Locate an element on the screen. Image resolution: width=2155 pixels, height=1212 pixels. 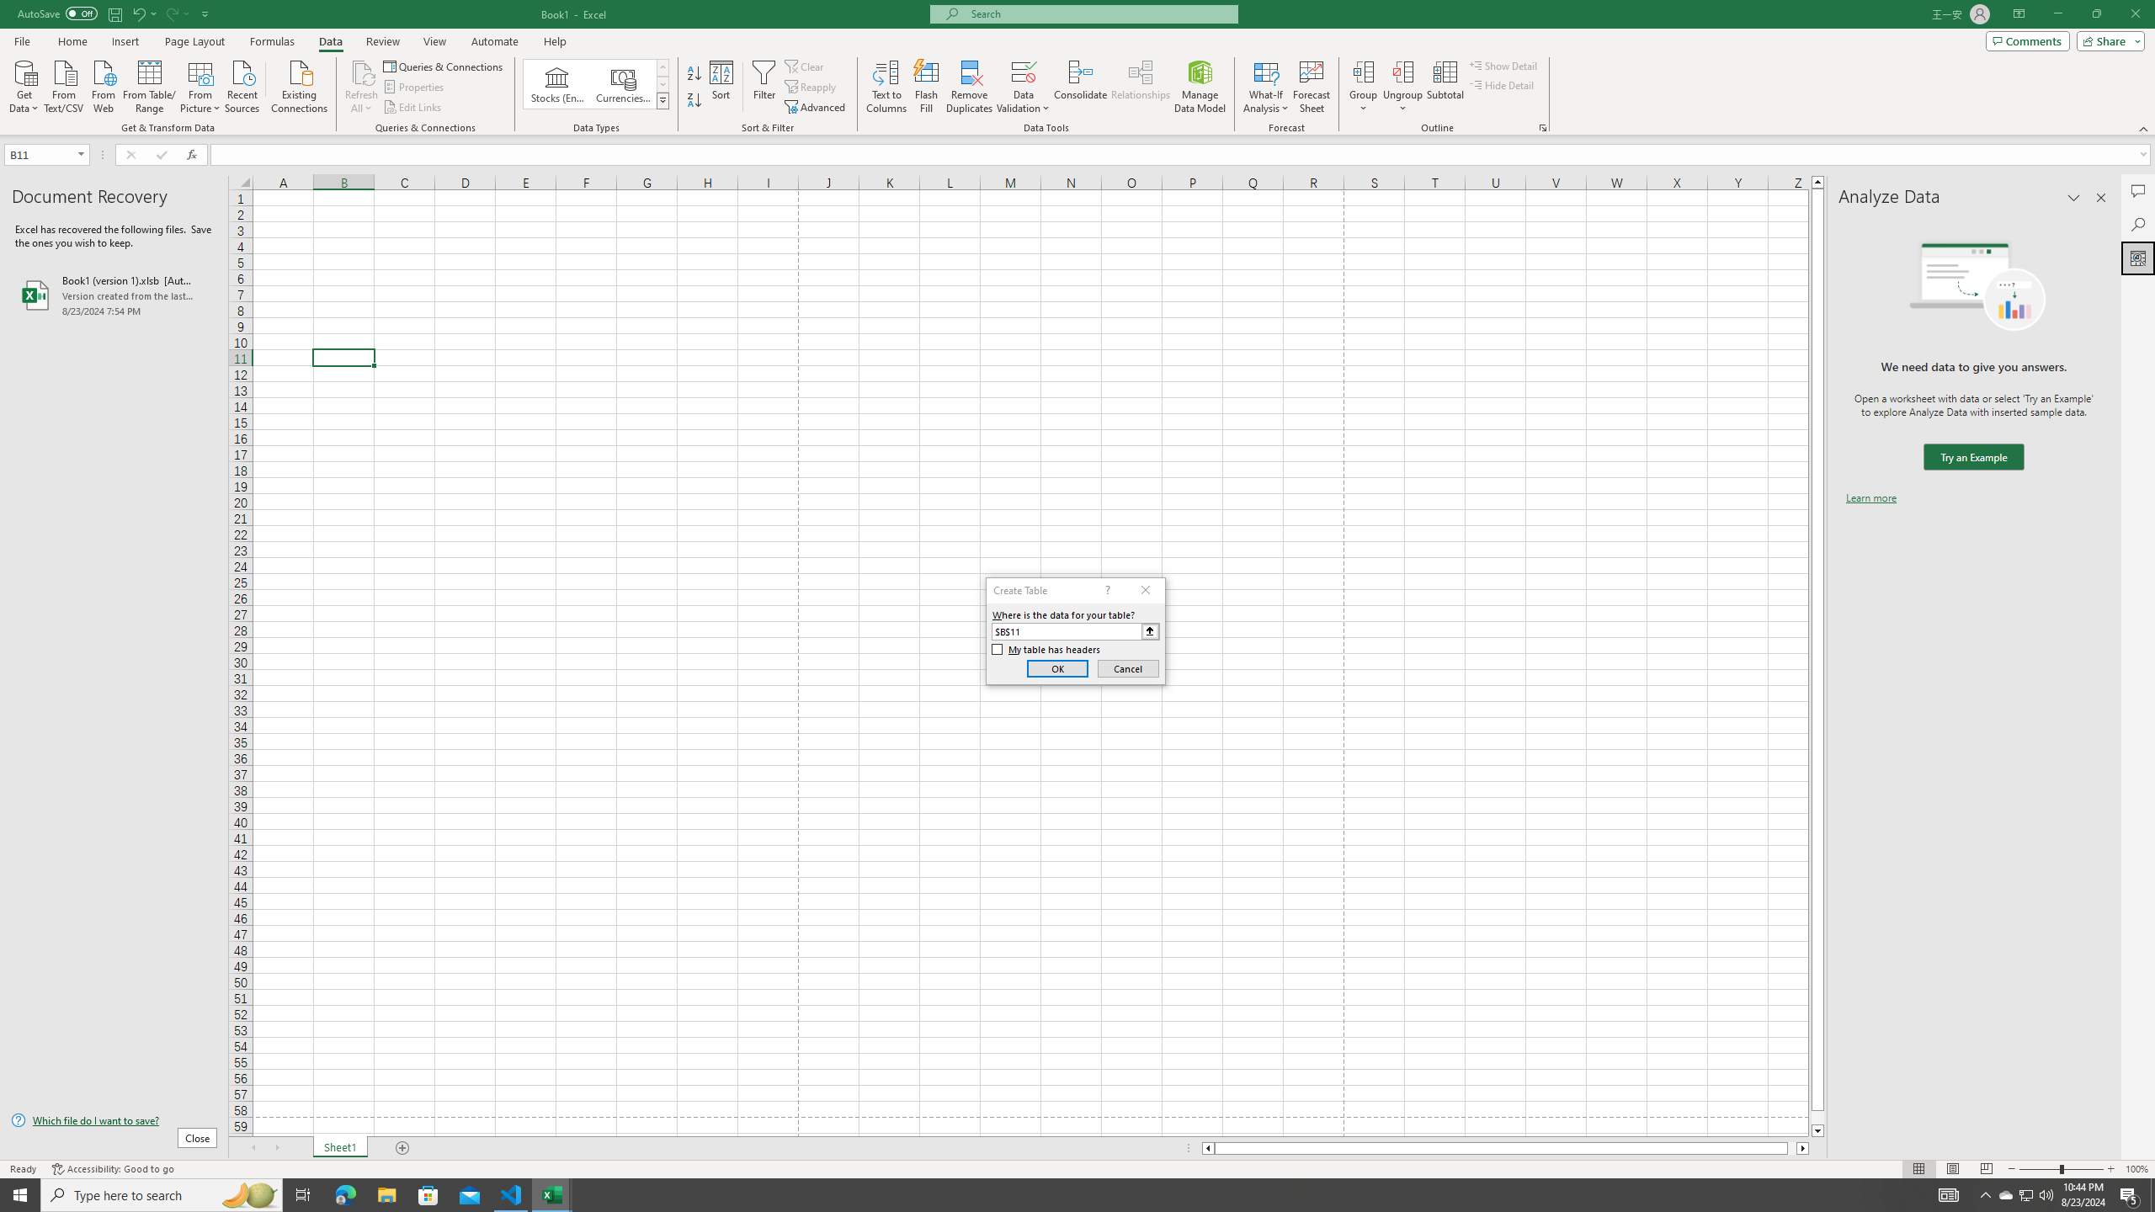
Share is located at coordinates (2108, 40).